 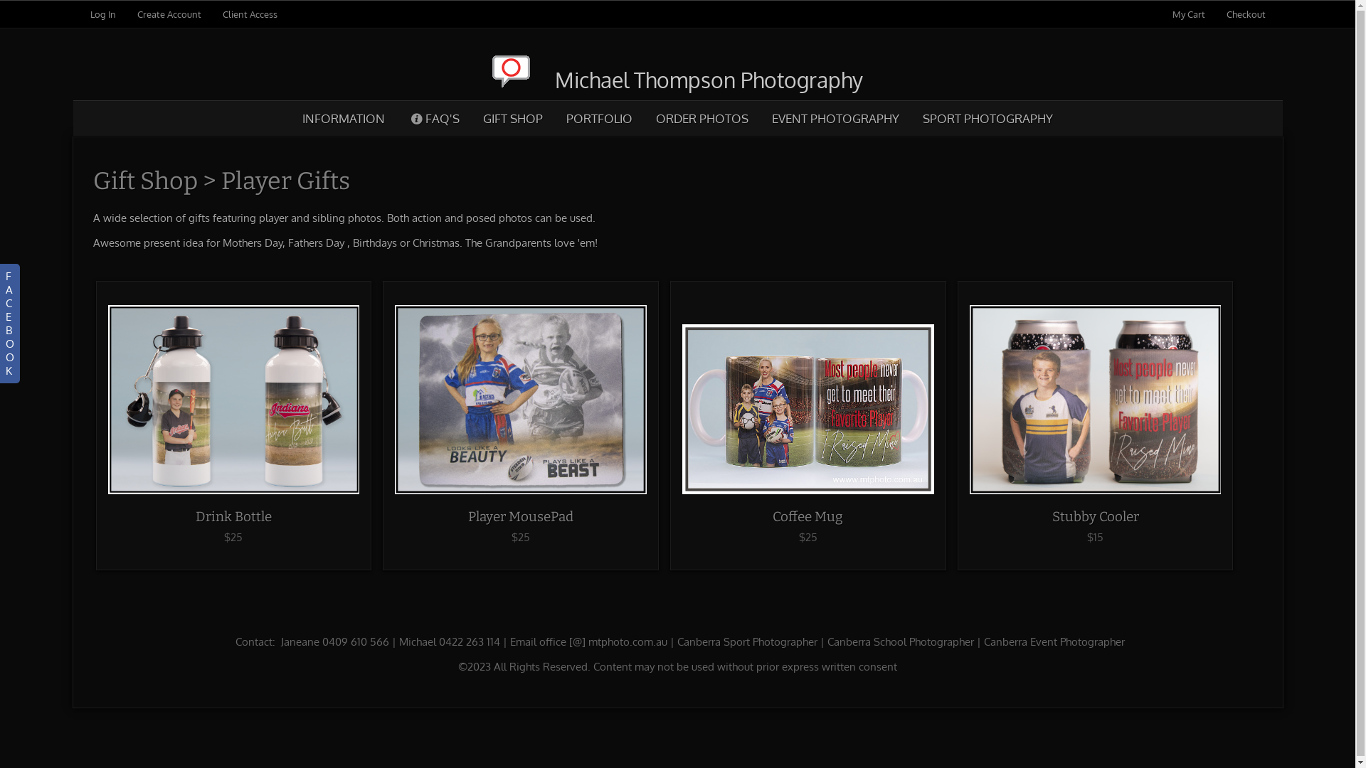 What do you see at coordinates (701, 118) in the screenshot?
I see `ORDER PHOTOS` at bounding box center [701, 118].